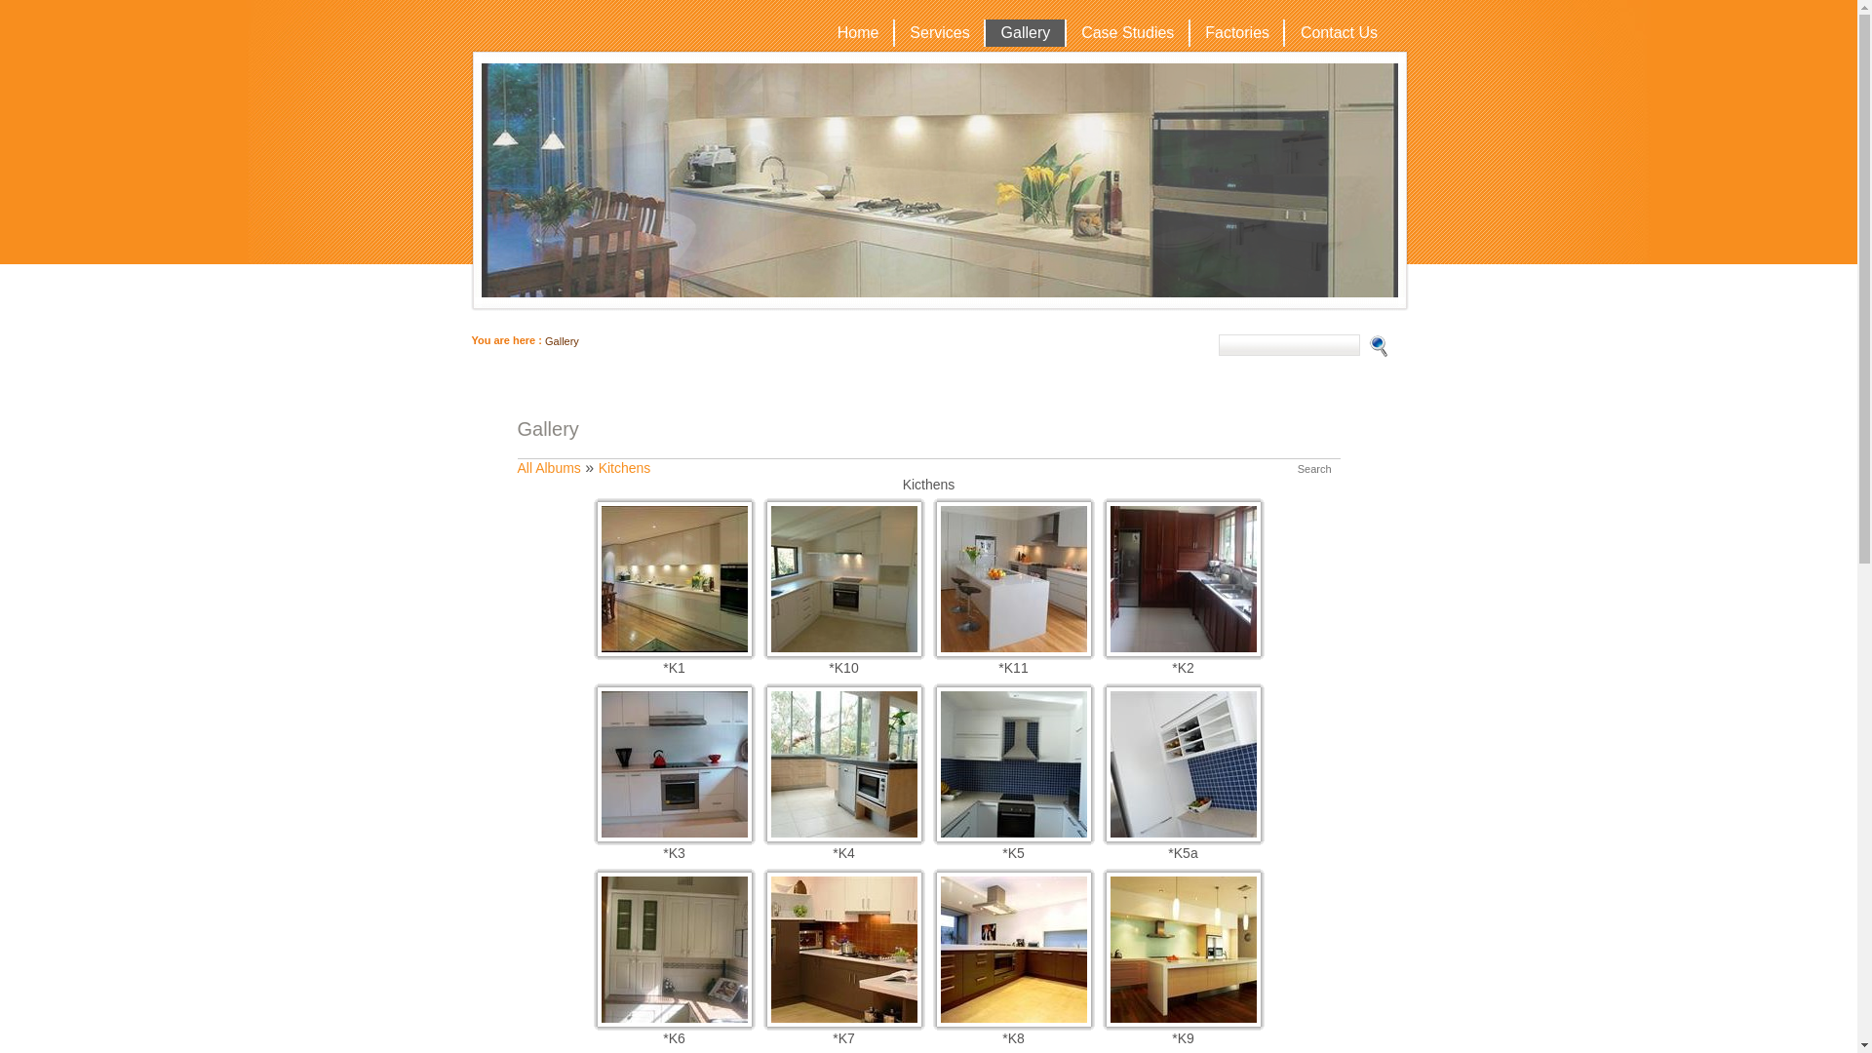 This screenshot has height=1053, width=1872. What do you see at coordinates (674, 837) in the screenshot?
I see `*K3` at bounding box center [674, 837].